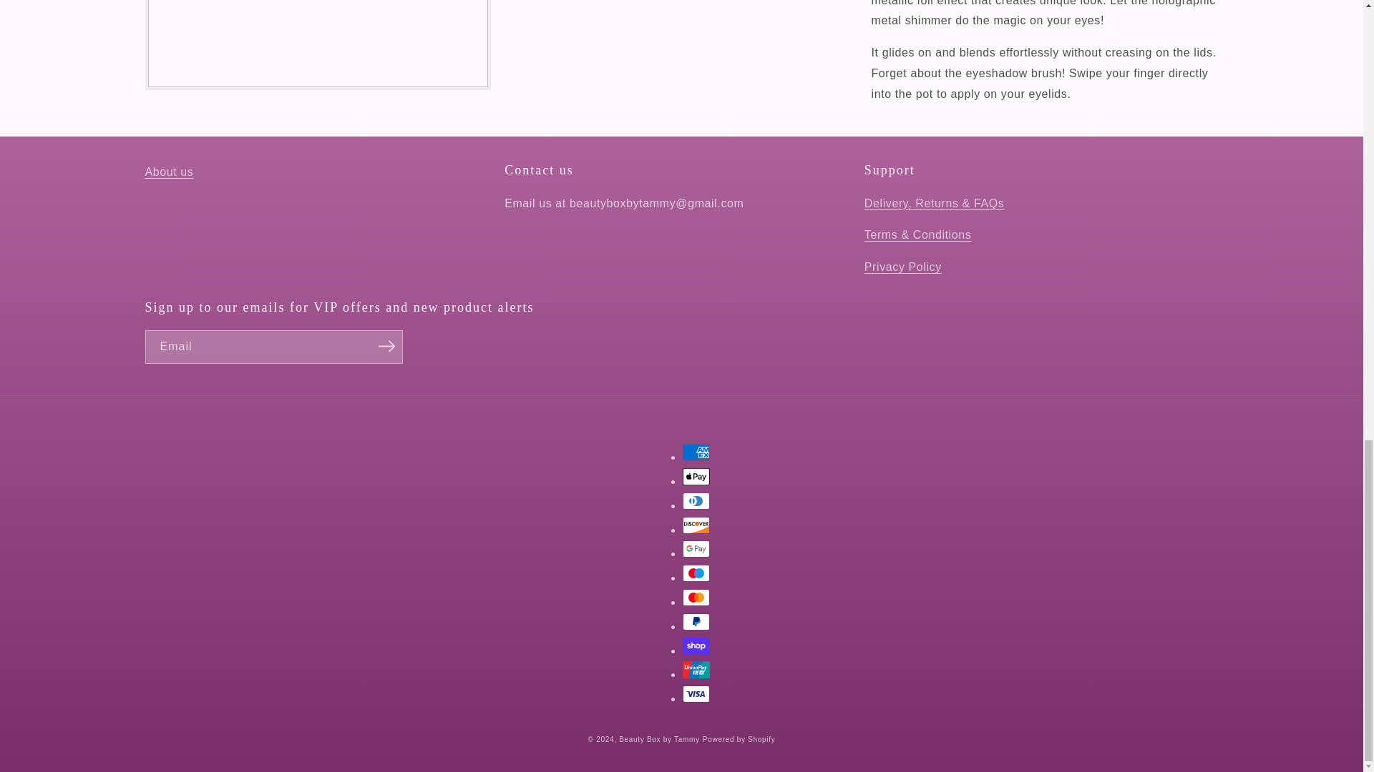 This screenshot has width=1374, height=772. I want to click on Privacy Policy, so click(902, 267).